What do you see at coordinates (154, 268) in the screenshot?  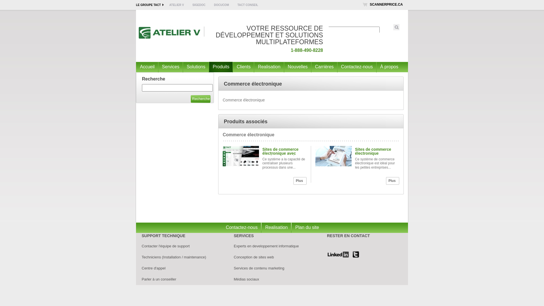 I see `Centre d'appel` at bounding box center [154, 268].